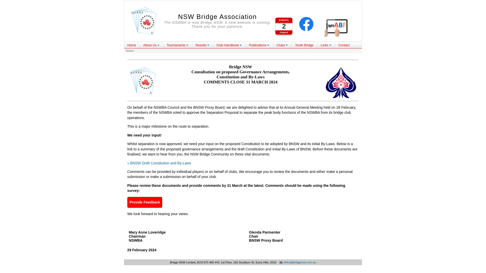  Describe the element at coordinates (282, 45) in the screenshot. I see `Clubs` at that location.